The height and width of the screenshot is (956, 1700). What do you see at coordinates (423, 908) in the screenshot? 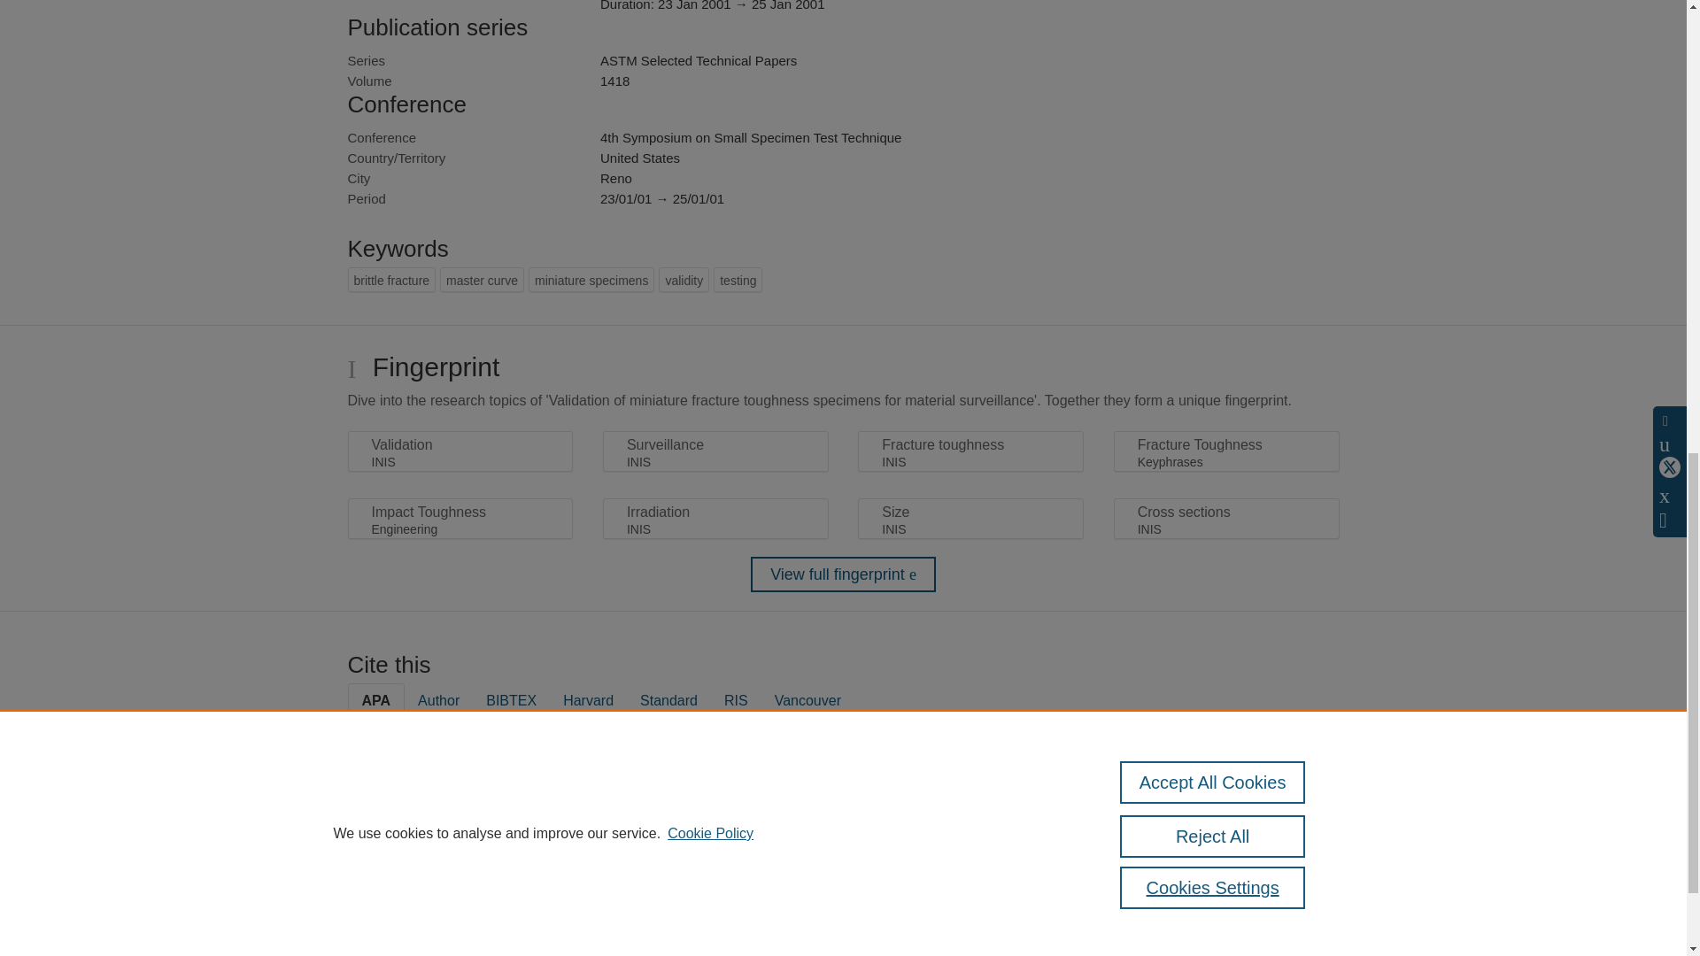
I see `Pure` at bounding box center [423, 908].